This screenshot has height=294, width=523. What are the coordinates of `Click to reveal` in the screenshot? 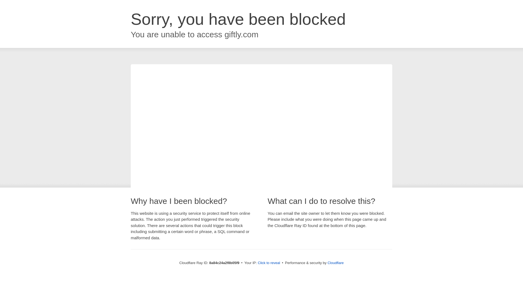 It's located at (269, 263).